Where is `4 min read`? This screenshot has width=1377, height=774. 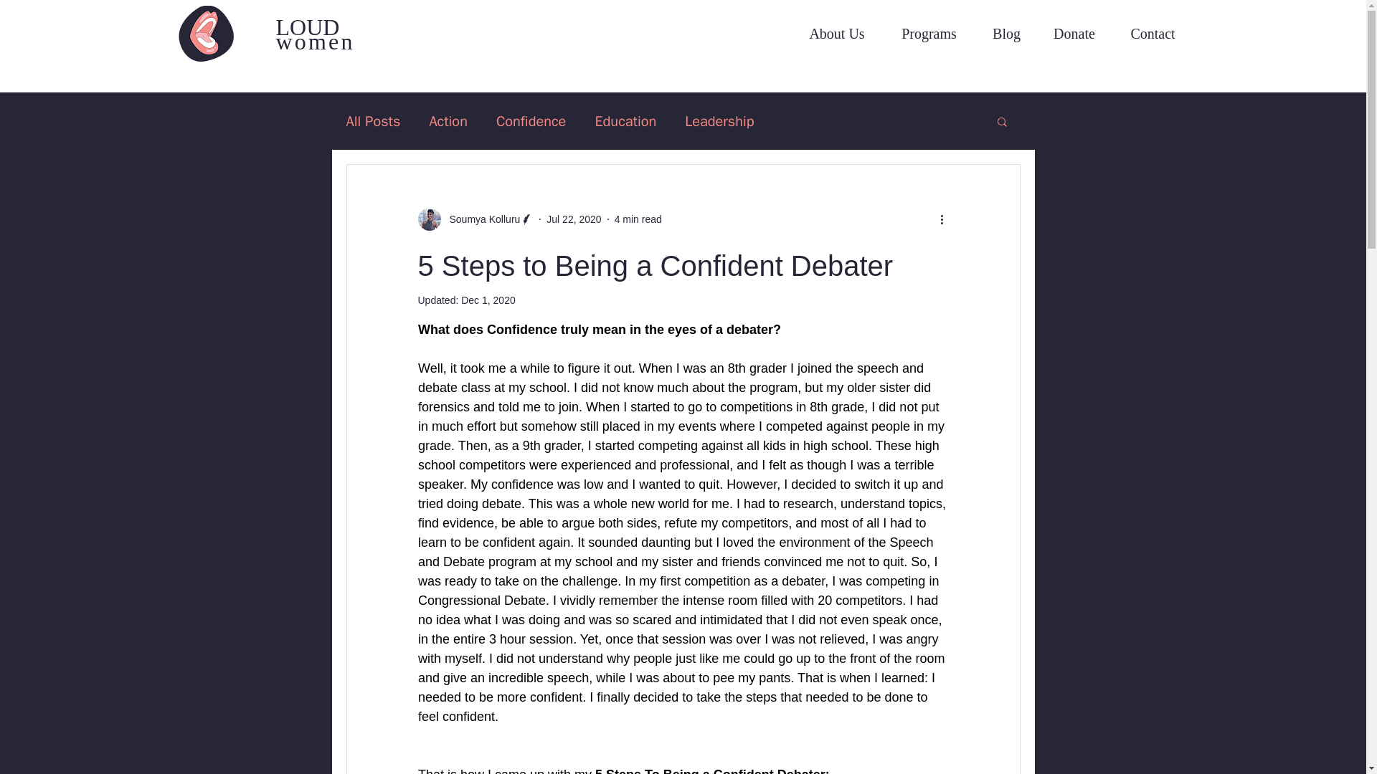
4 min read is located at coordinates (638, 219).